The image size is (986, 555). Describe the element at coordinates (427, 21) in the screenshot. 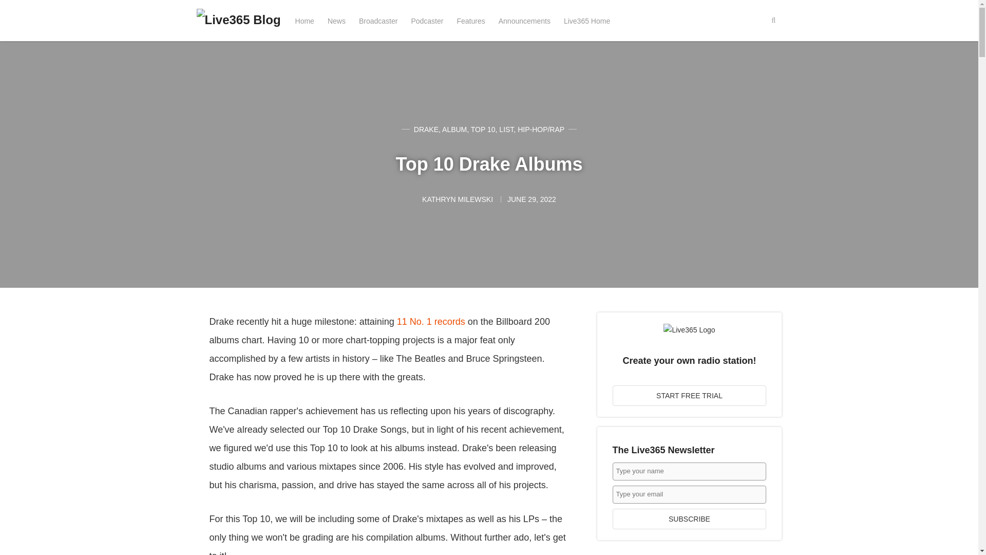

I see `Podcaster` at that location.